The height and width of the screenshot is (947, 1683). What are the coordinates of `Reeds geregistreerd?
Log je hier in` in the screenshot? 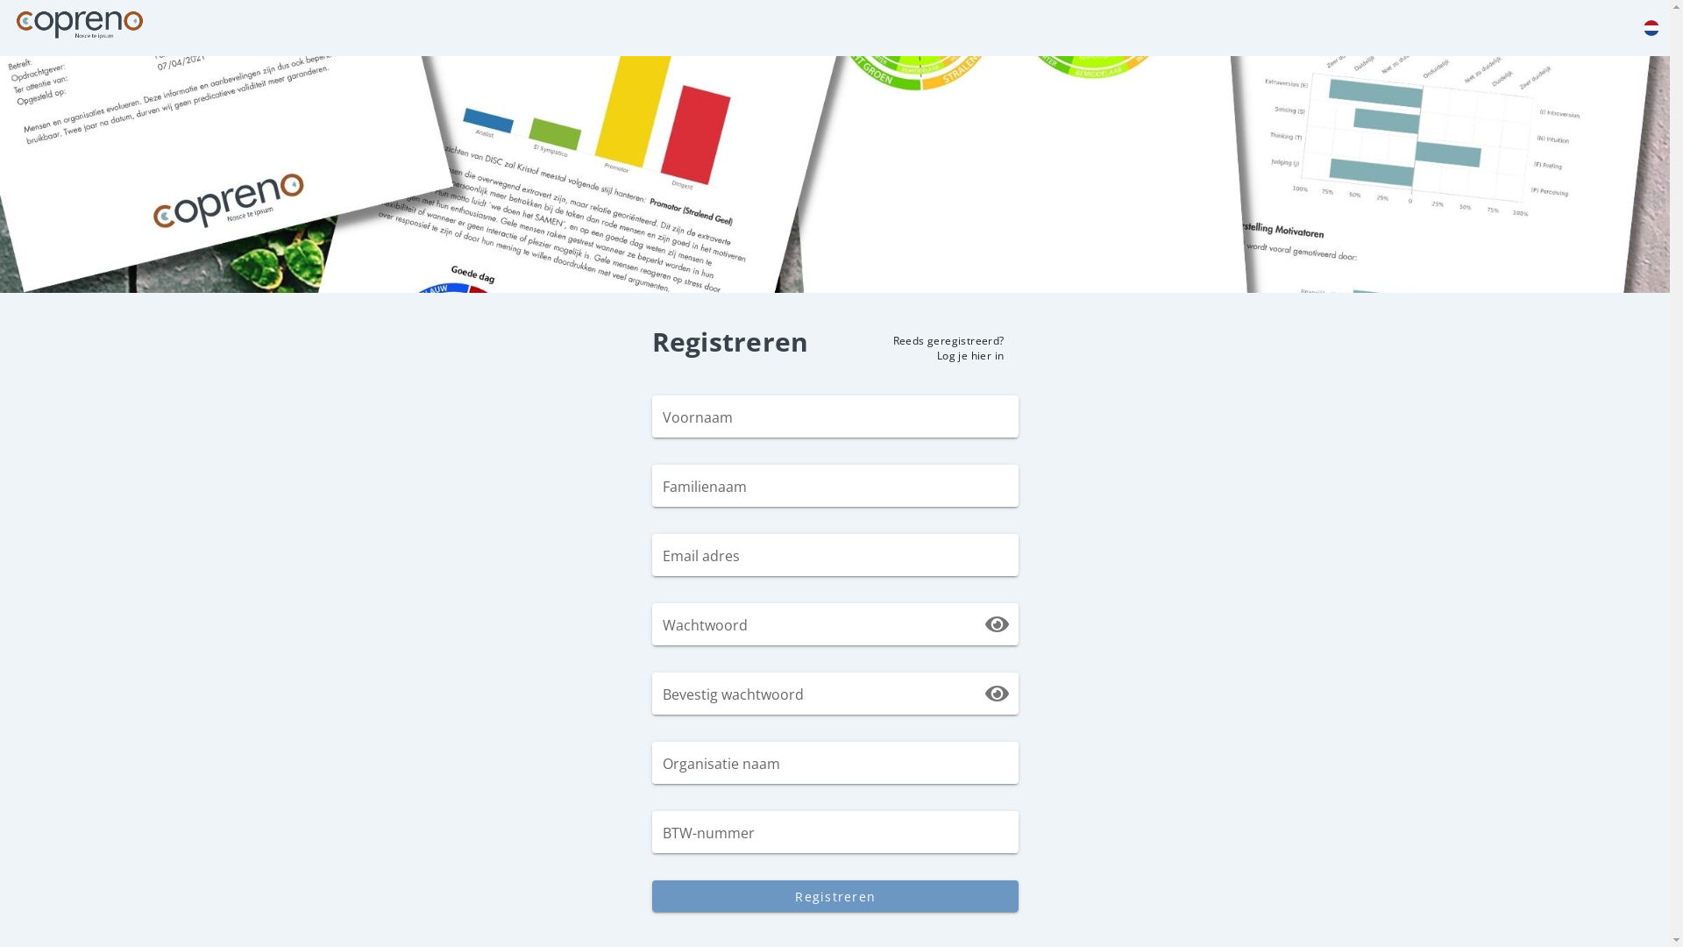 It's located at (948, 347).